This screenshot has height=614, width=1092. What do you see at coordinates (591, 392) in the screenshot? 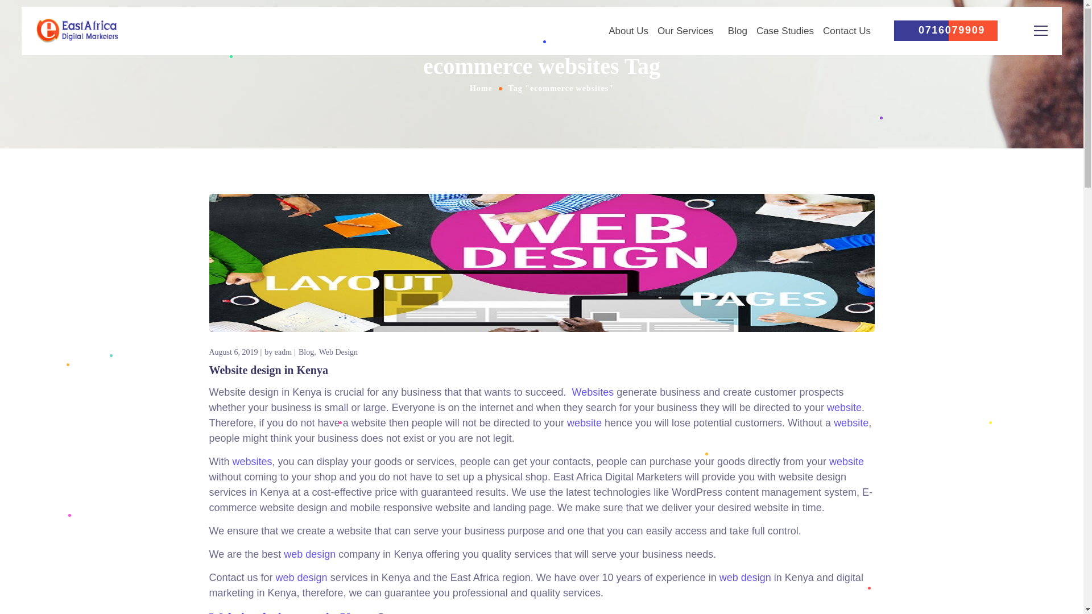
I see `Websites` at bounding box center [591, 392].